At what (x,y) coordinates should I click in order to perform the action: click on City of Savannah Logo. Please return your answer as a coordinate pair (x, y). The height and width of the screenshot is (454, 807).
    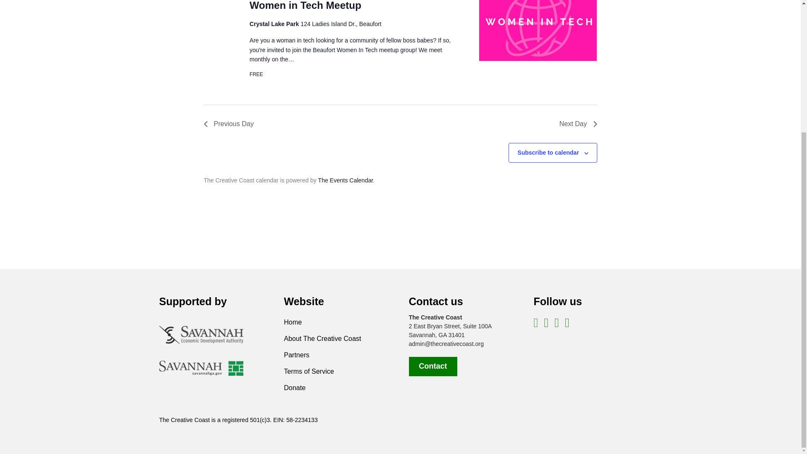
    Looking at the image, I should click on (201, 368).